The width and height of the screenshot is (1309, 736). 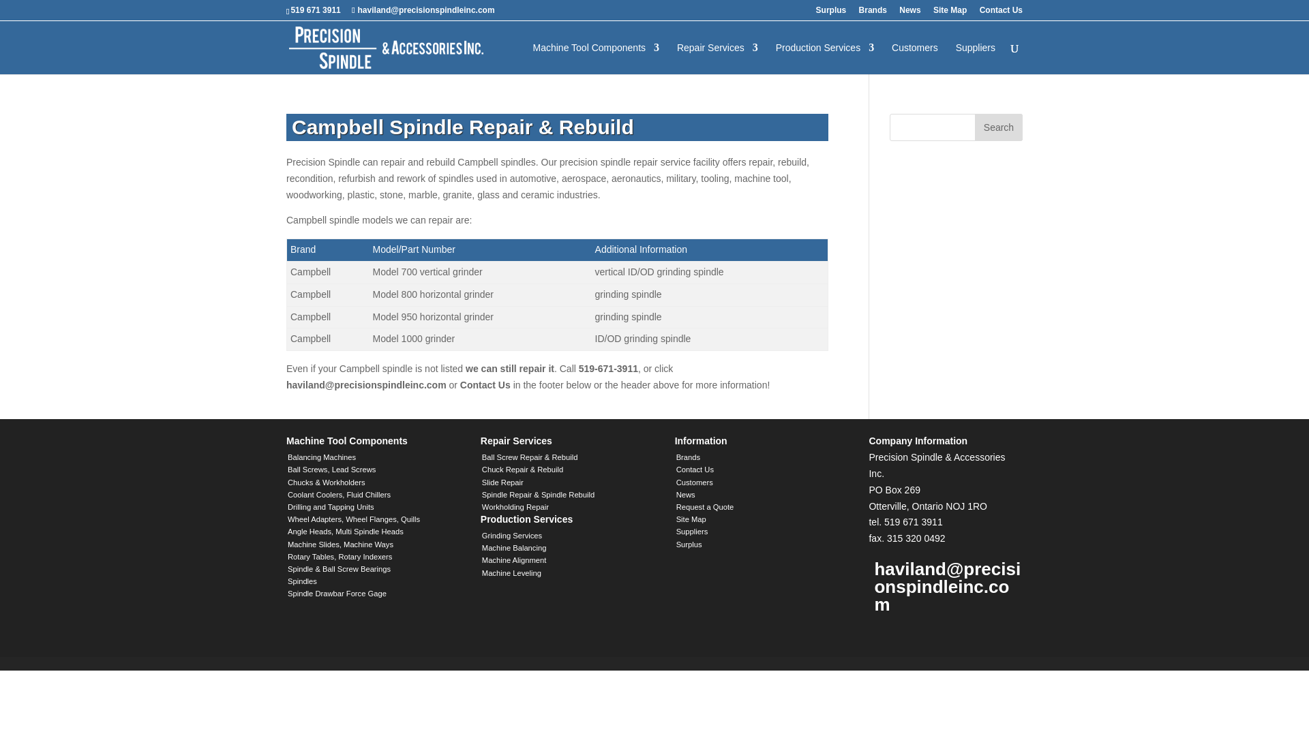 I want to click on News, so click(x=909, y=13).